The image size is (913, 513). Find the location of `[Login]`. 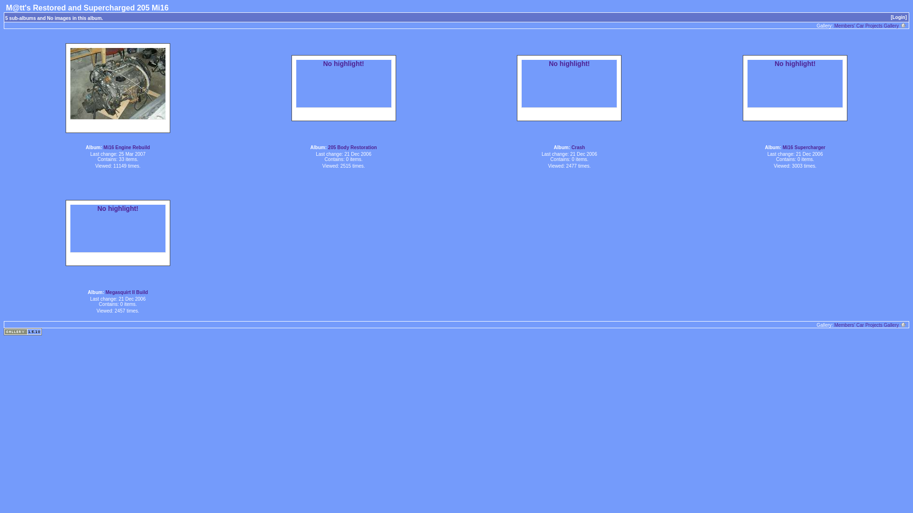

[Login] is located at coordinates (899, 17).